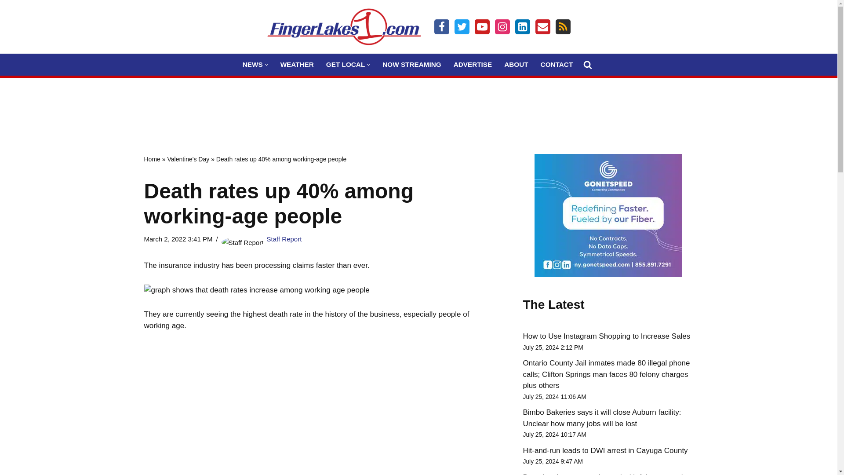  Describe the element at coordinates (462, 26) in the screenshot. I see `Twitter` at that location.